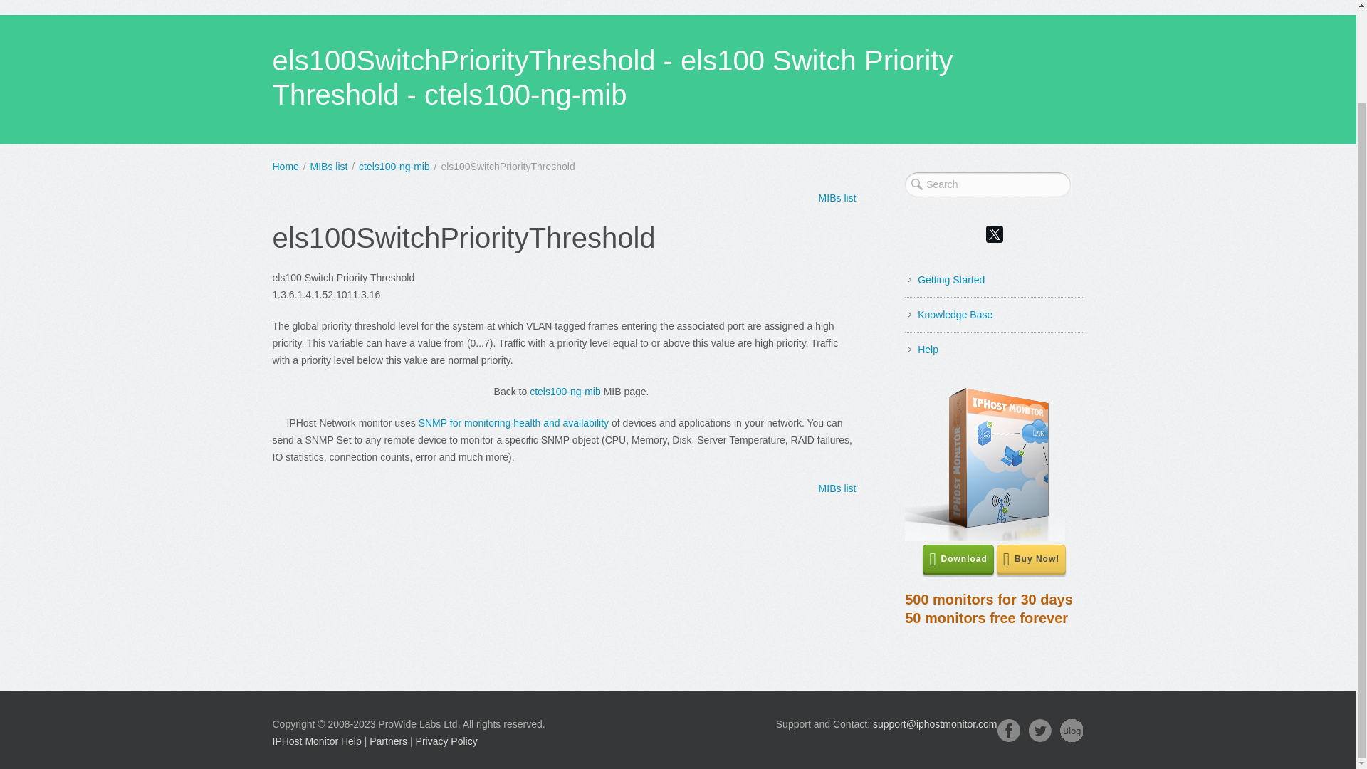  What do you see at coordinates (950, 279) in the screenshot?
I see `Getting Started` at bounding box center [950, 279].